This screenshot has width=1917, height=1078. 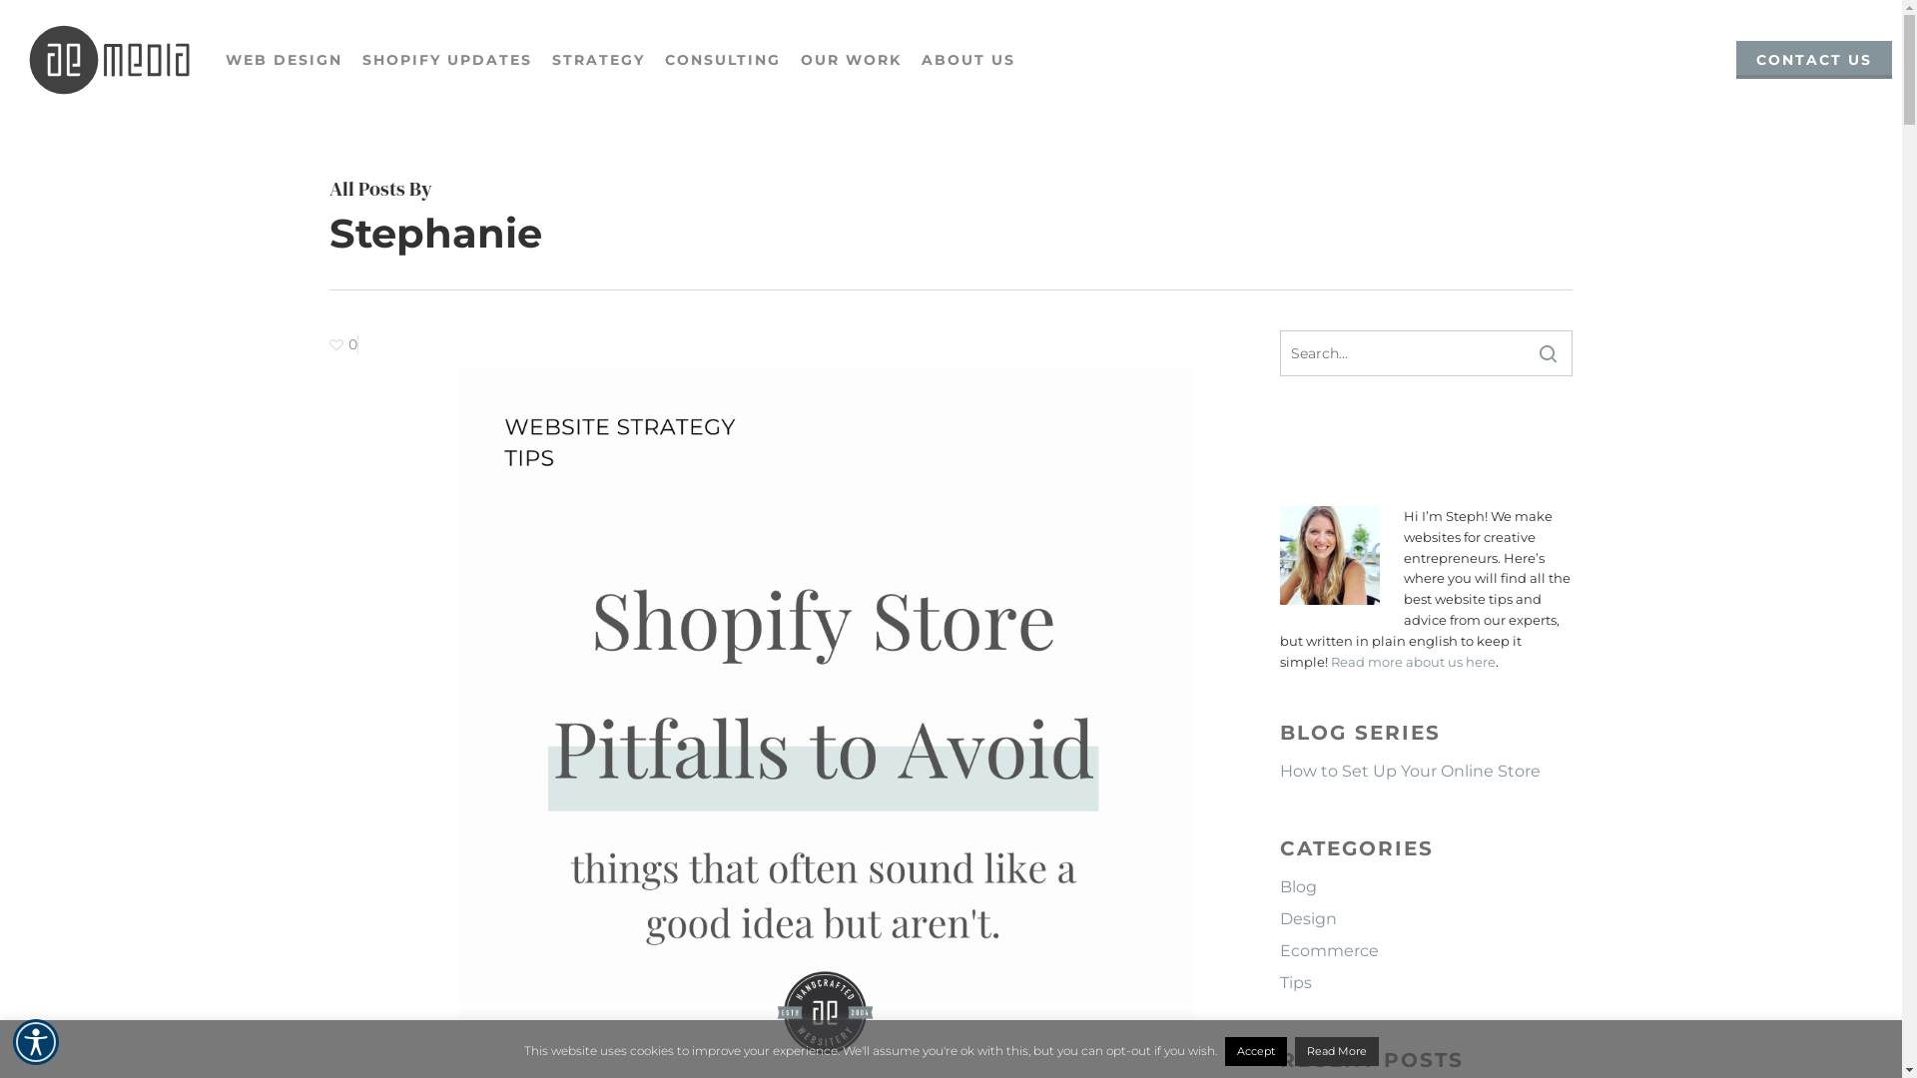 I want to click on Search for:, so click(x=1426, y=353).